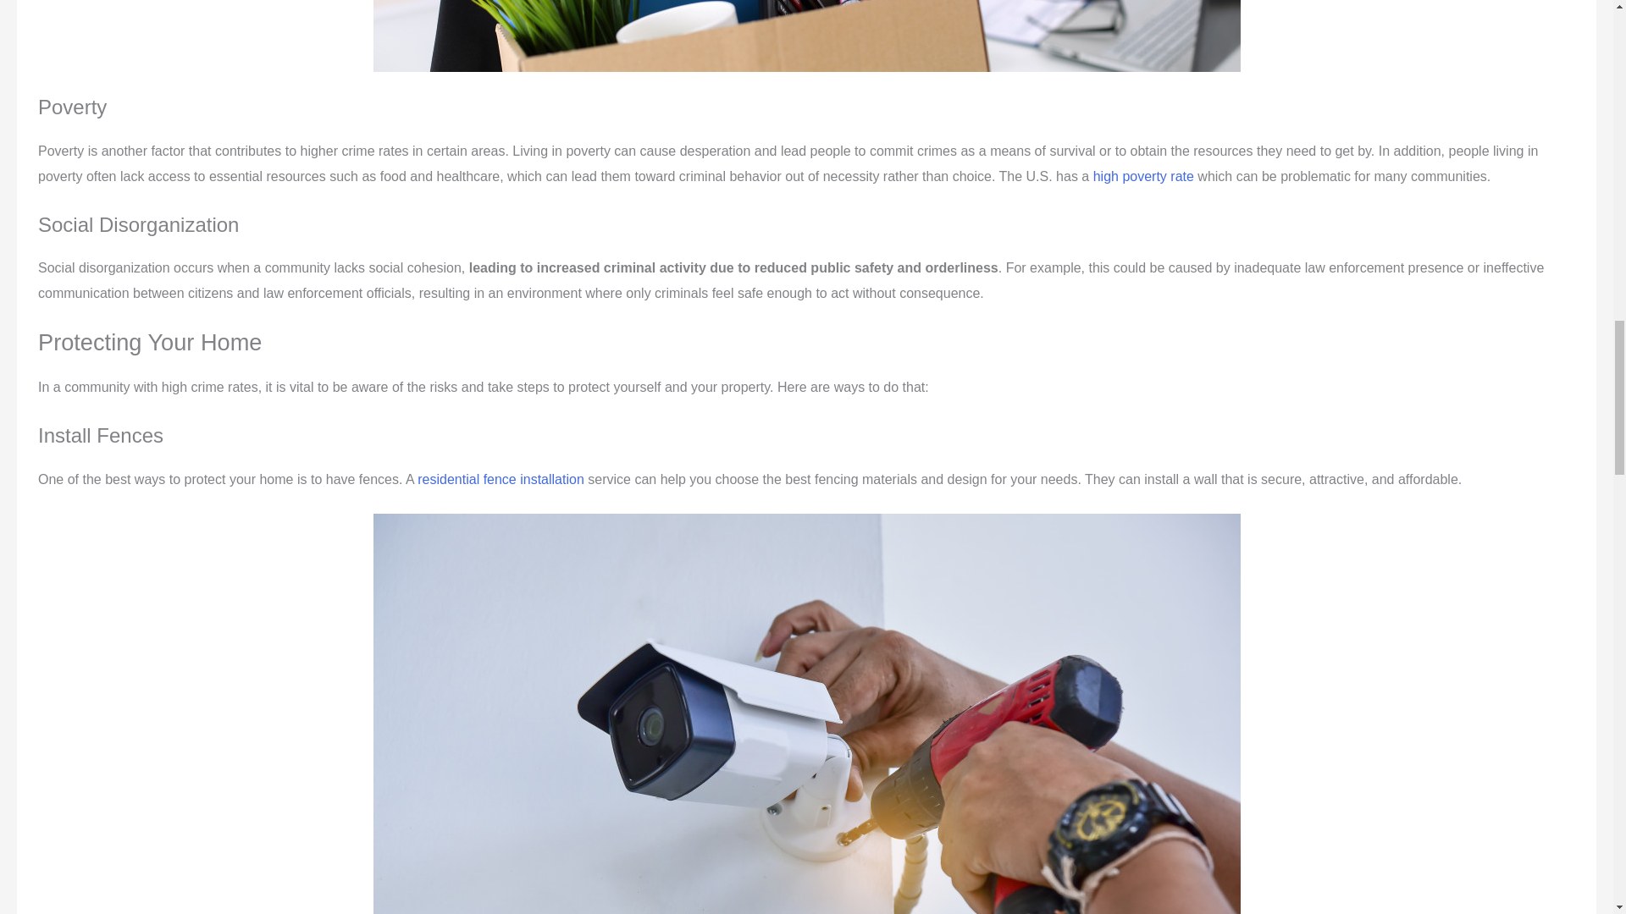 Image resolution: width=1626 pixels, height=914 pixels. I want to click on high poverty rate, so click(1143, 176).